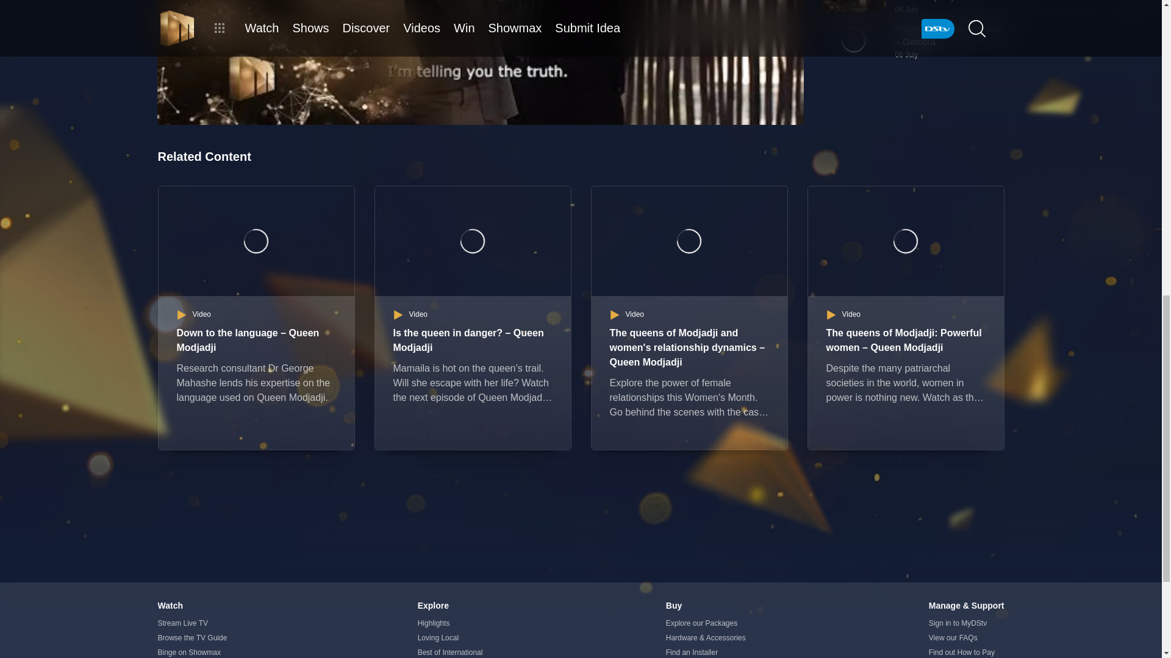 The image size is (1171, 658). I want to click on Sign in to MyDStv, so click(966, 623).